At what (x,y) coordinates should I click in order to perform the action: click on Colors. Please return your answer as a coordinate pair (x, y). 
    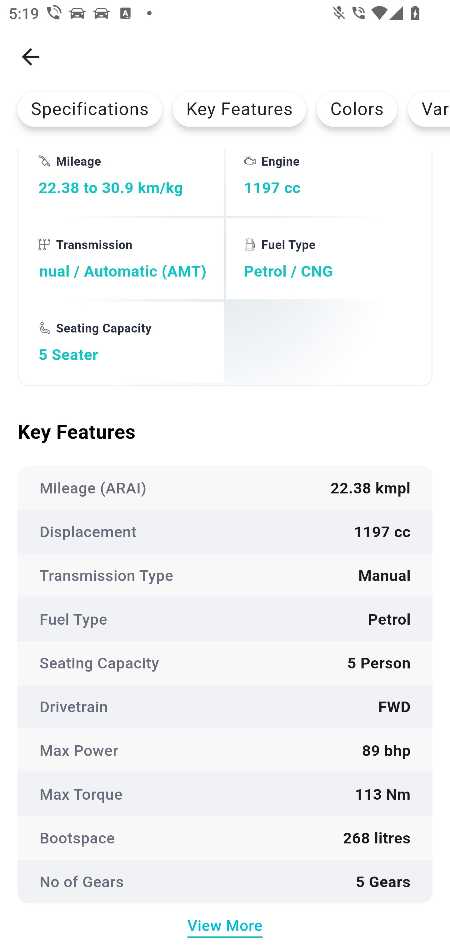
    Looking at the image, I should click on (357, 109).